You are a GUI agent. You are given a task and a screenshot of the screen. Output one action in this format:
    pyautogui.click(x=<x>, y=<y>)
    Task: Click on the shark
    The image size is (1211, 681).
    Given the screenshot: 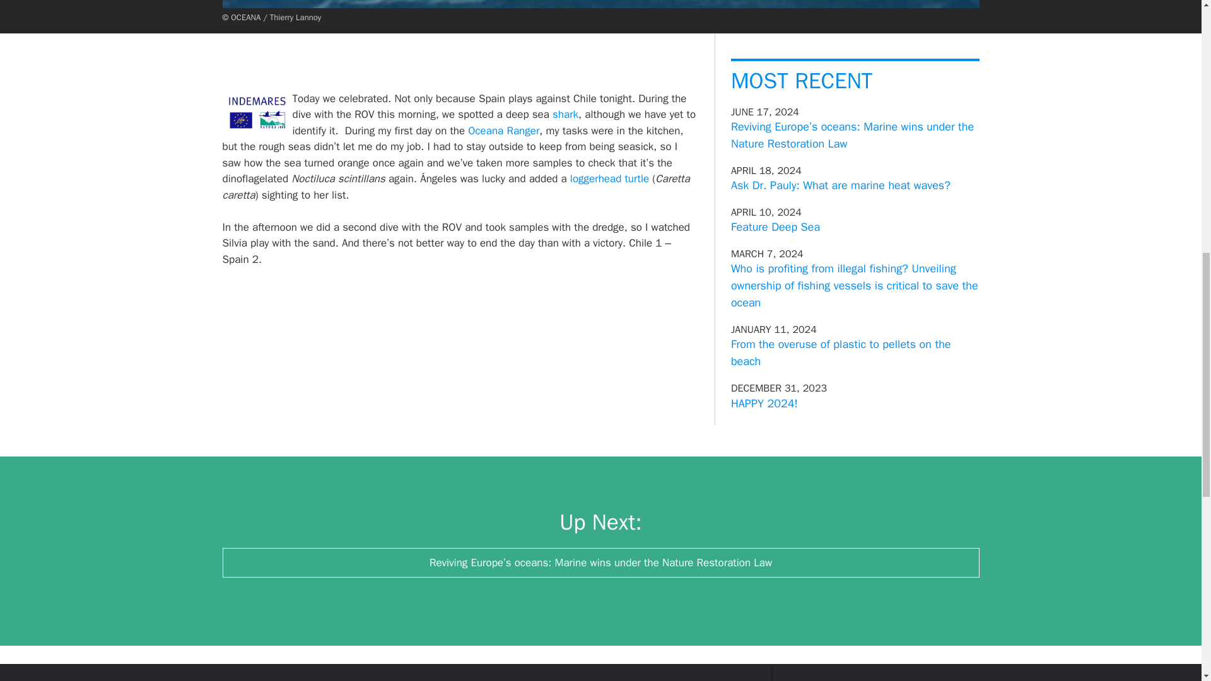 What is the action you would take?
    pyautogui.click(x=565, y=114)
    